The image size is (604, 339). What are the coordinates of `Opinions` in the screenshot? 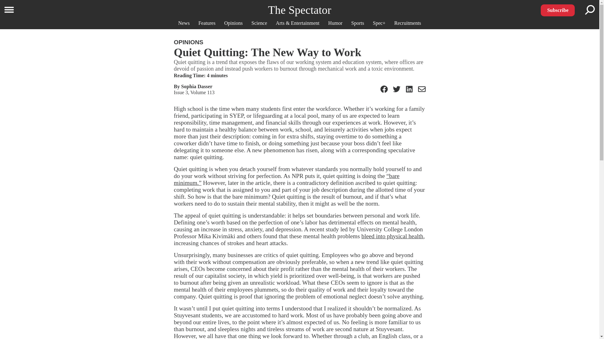 It's located at (233, 23).